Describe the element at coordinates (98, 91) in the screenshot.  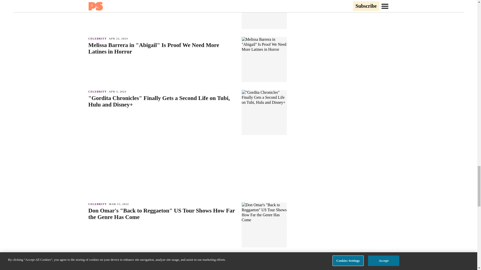
I see `CELEBRITY` at that location.